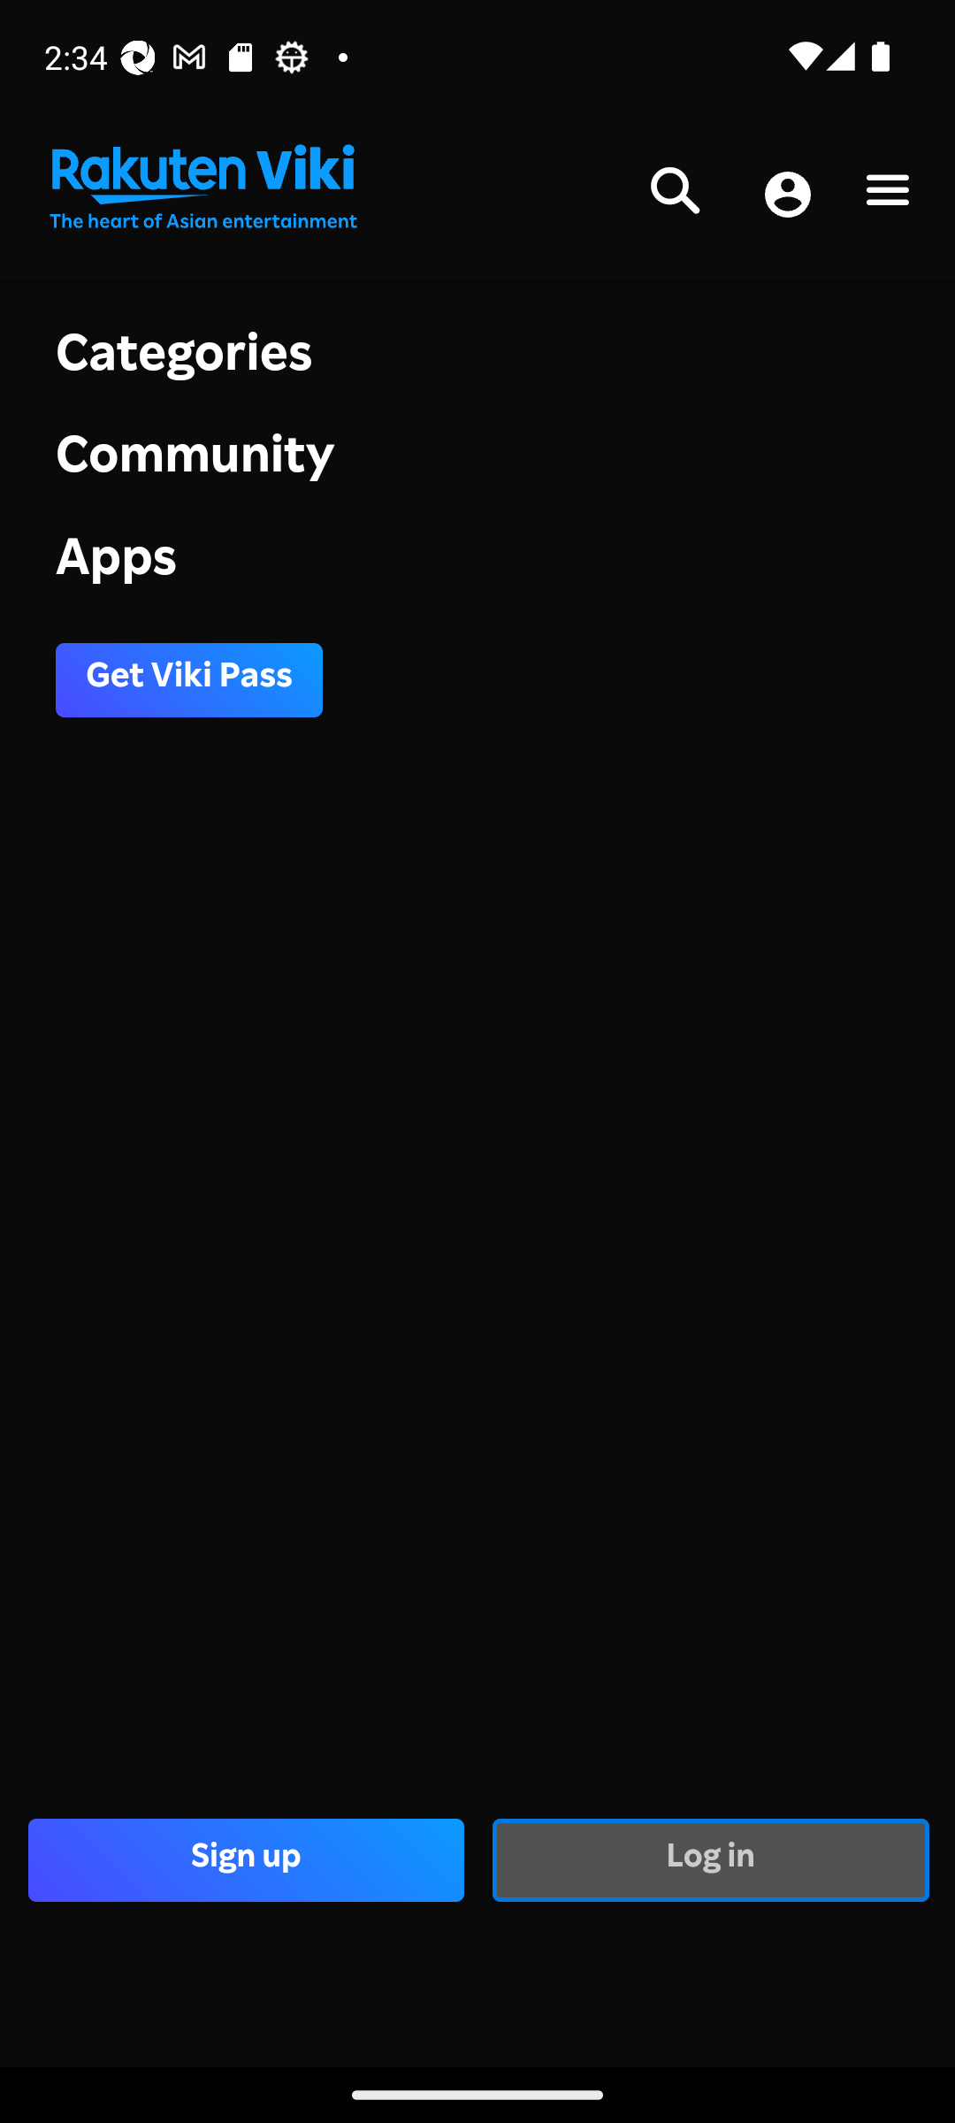 This screenshot has width=955, height=2123. Describe the element at coordinates (787, 196) in the screenshot. I see `nav.session.login` at that location.